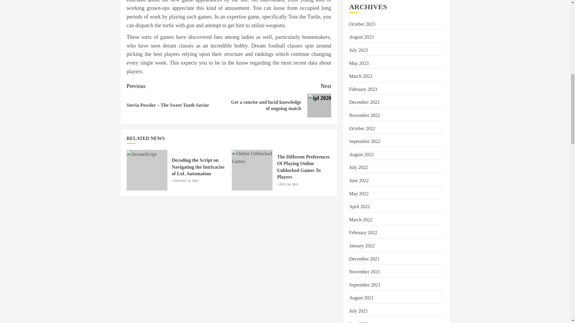 This screenshot has height=323, width=575. What do you see at coordinates (363, 89) in the screenshot?
I see `February 2023` at bounding box center [363, 89].